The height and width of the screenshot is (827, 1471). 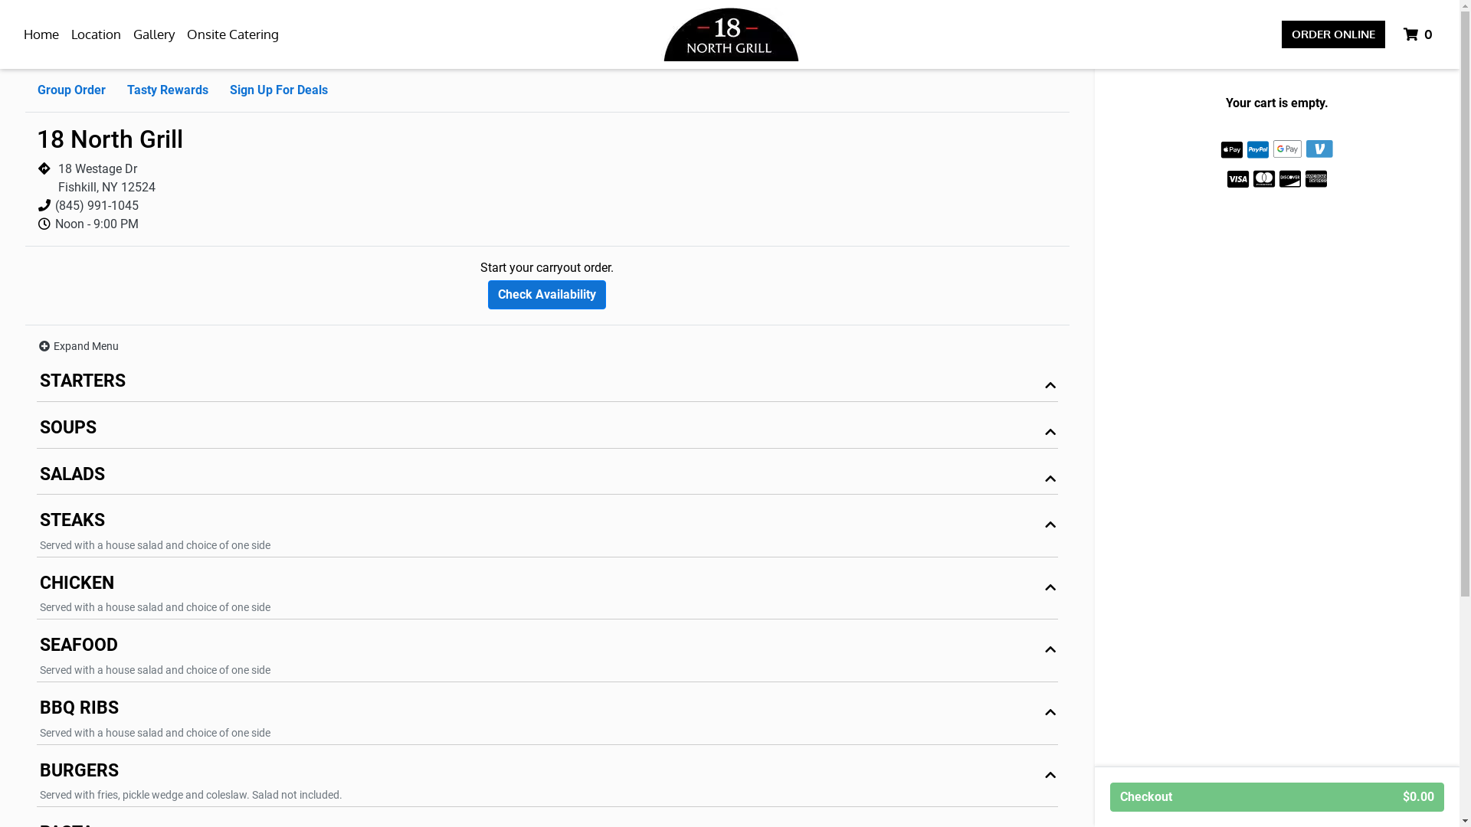 What do you see at coordinates (168, 90) in the screenshot?
I see `Tasty Rewards` at bounding box center [168, 90].